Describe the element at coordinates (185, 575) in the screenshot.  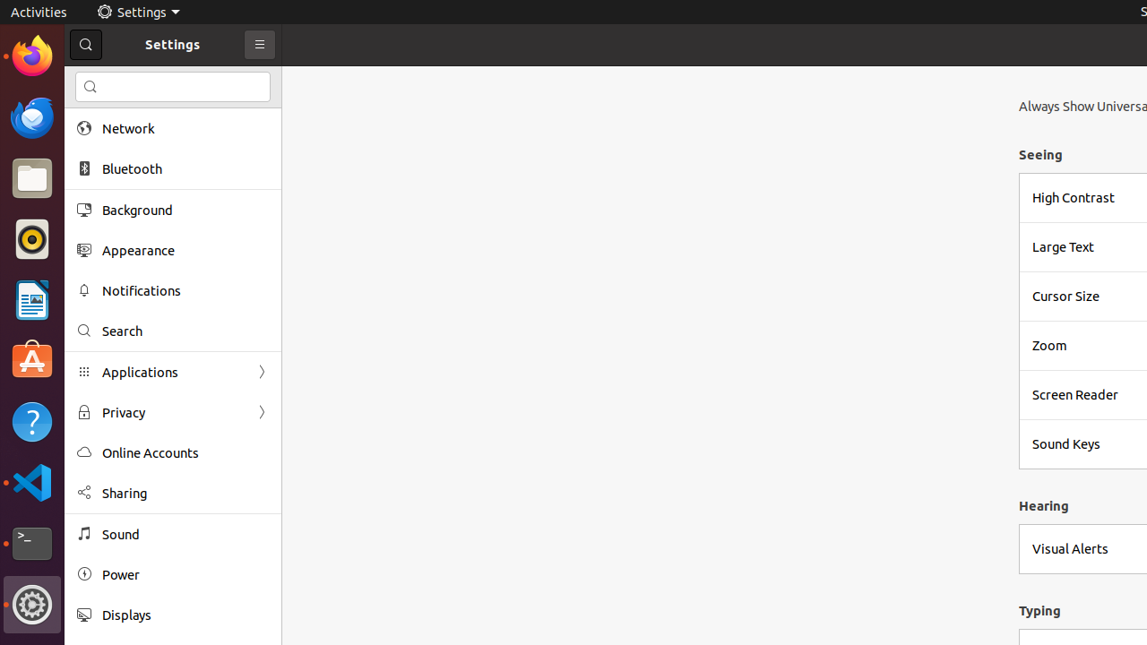
I see `Power` at that location.